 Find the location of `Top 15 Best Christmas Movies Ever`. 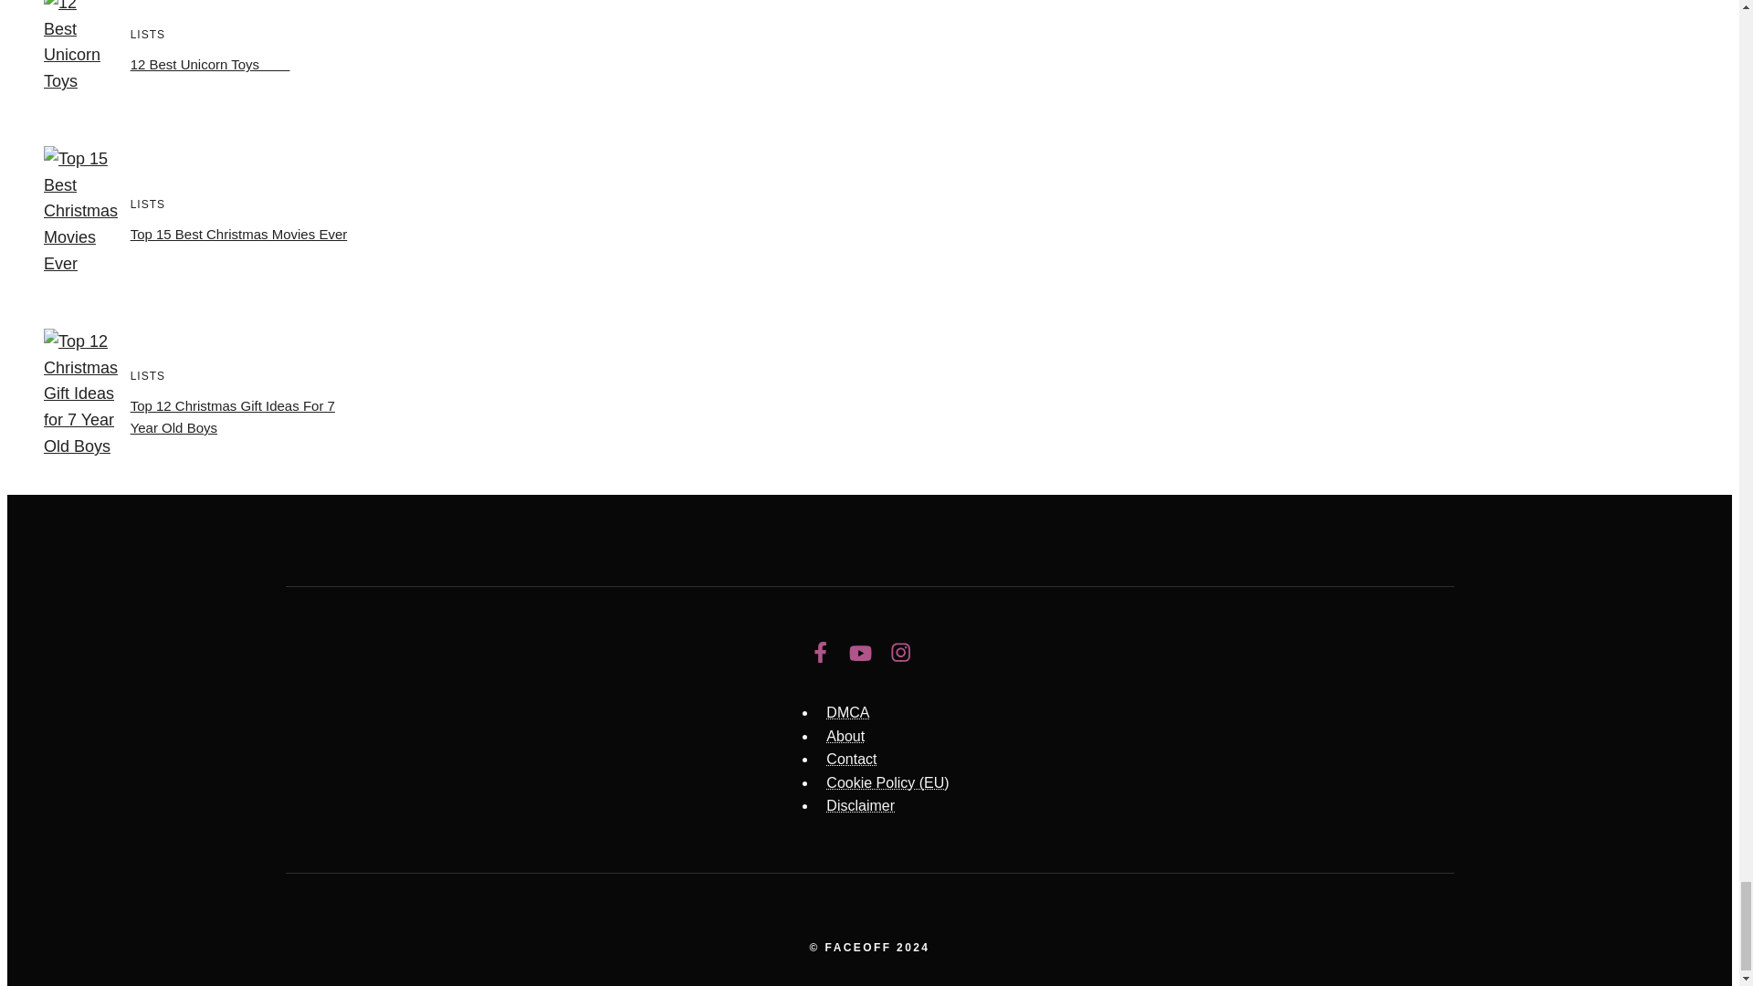

Top 15 Best Christmas Movies Ever is located at coordinates (238, 234).